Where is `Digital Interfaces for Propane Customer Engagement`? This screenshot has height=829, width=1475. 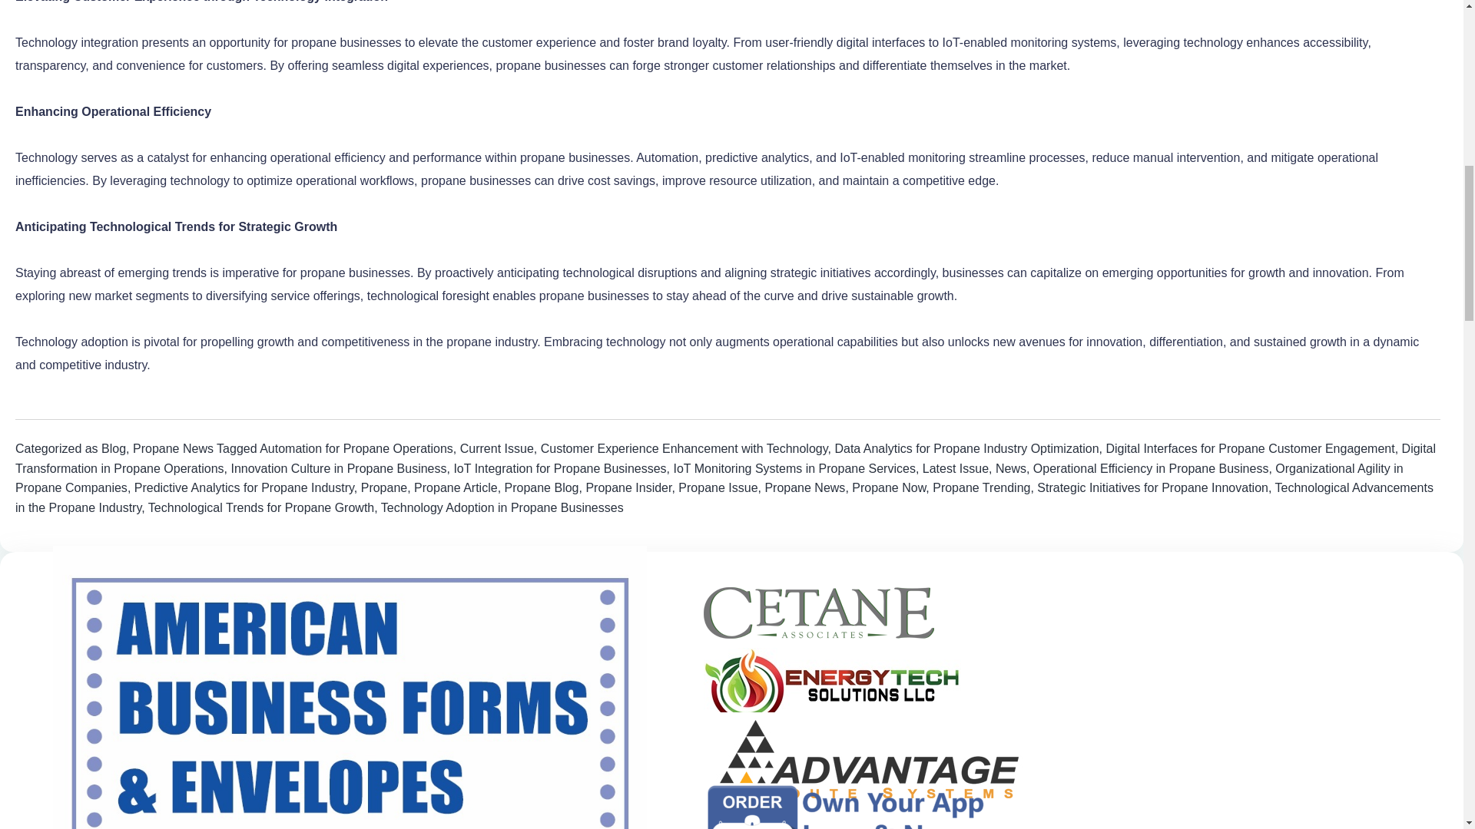
Digital Interfaces for Propane Customer Engagement is located at coordinates (1249, 448).